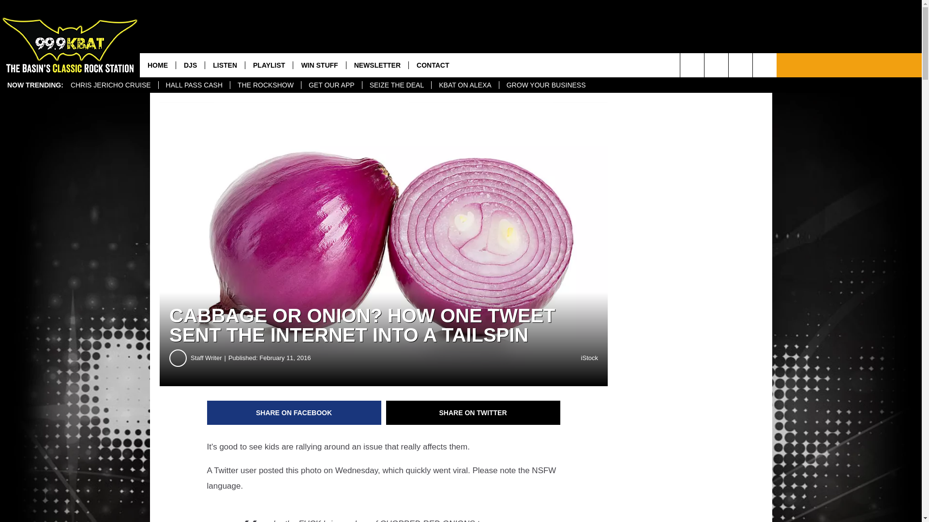 This screenshot has width=929, height=522. What do you see at coordinates (331, 85) in the screenshot?
I see `GET OUR APP` at bounding box center [331, 85].